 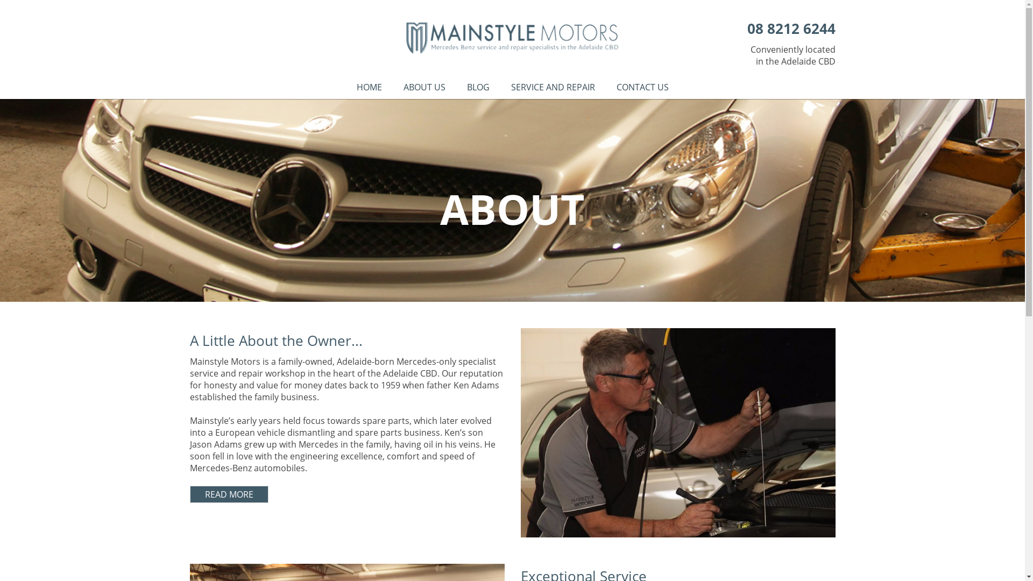 I want to click on READ MORE, so click(x=345, y=494).